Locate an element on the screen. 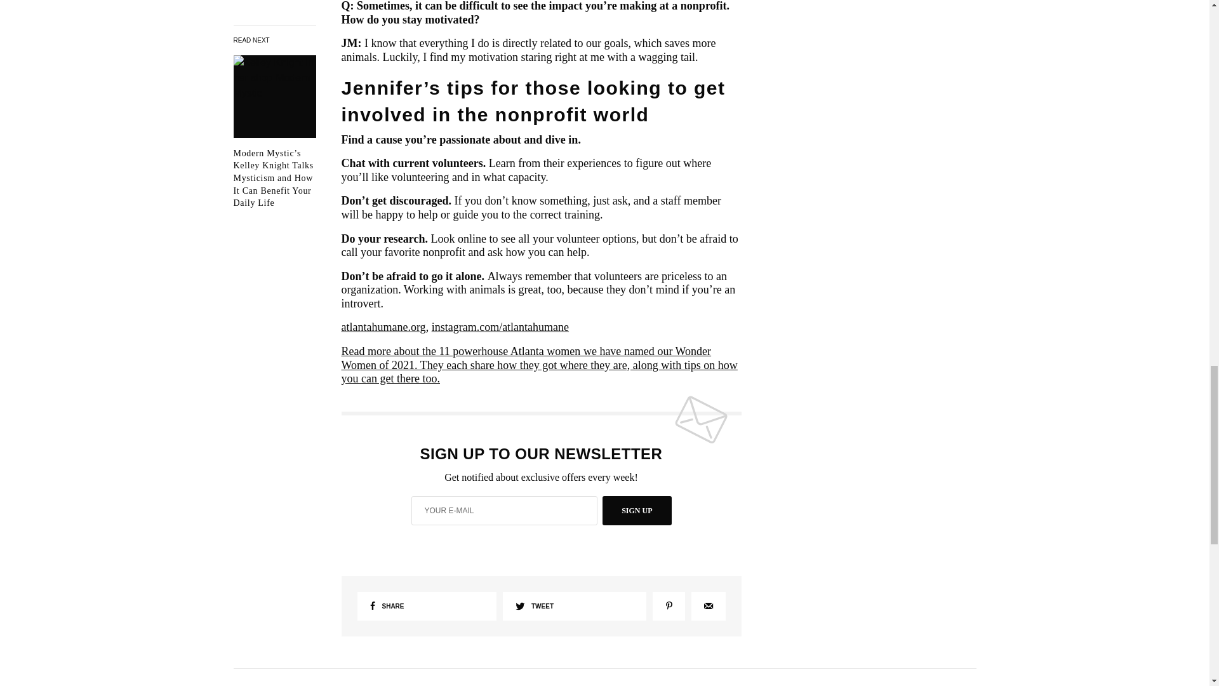 Image resolution: width=1219 pixels, height=686 pixels. SIGN UP is located at coordinates (636, 511).